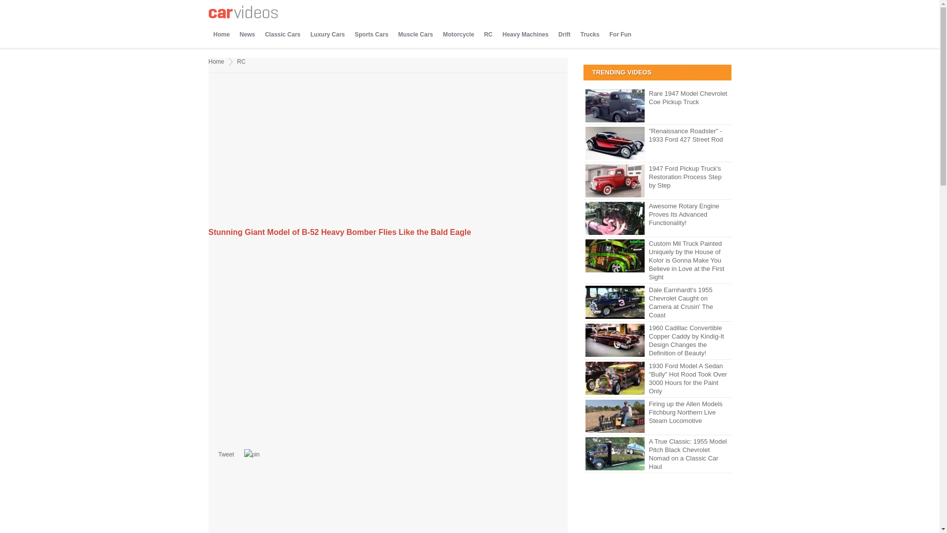 The height and width of the screenshot is (533, 947). I want to click on RC, so click(241, 61).